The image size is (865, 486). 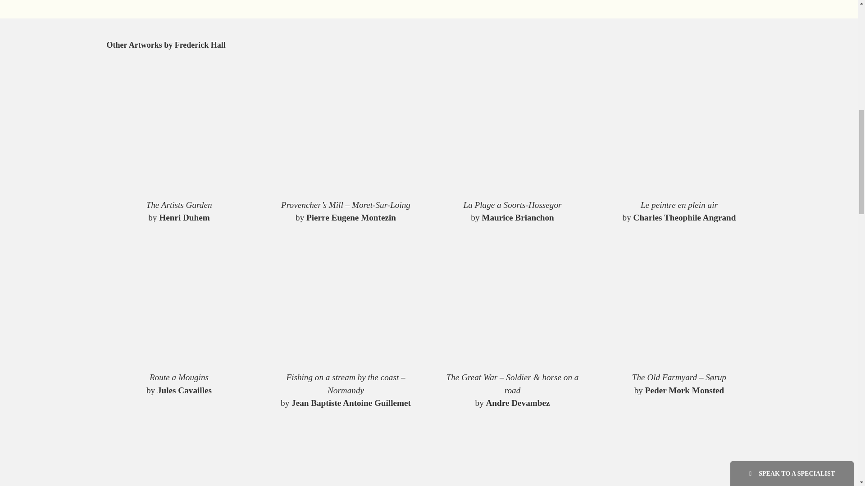 What do you see at coordinates (345, 218) in the screenshot?
I see `by Pierre Eugene Montezin` at bounding box center [345, 218].